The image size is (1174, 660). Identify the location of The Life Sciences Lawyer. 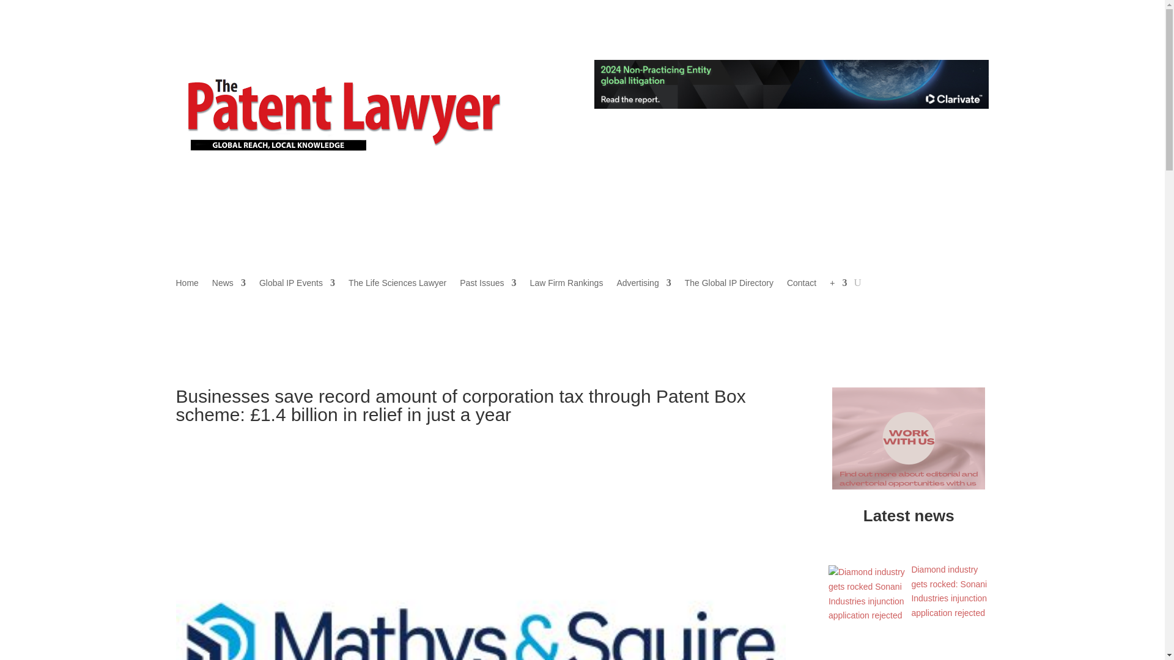
(397, 285).